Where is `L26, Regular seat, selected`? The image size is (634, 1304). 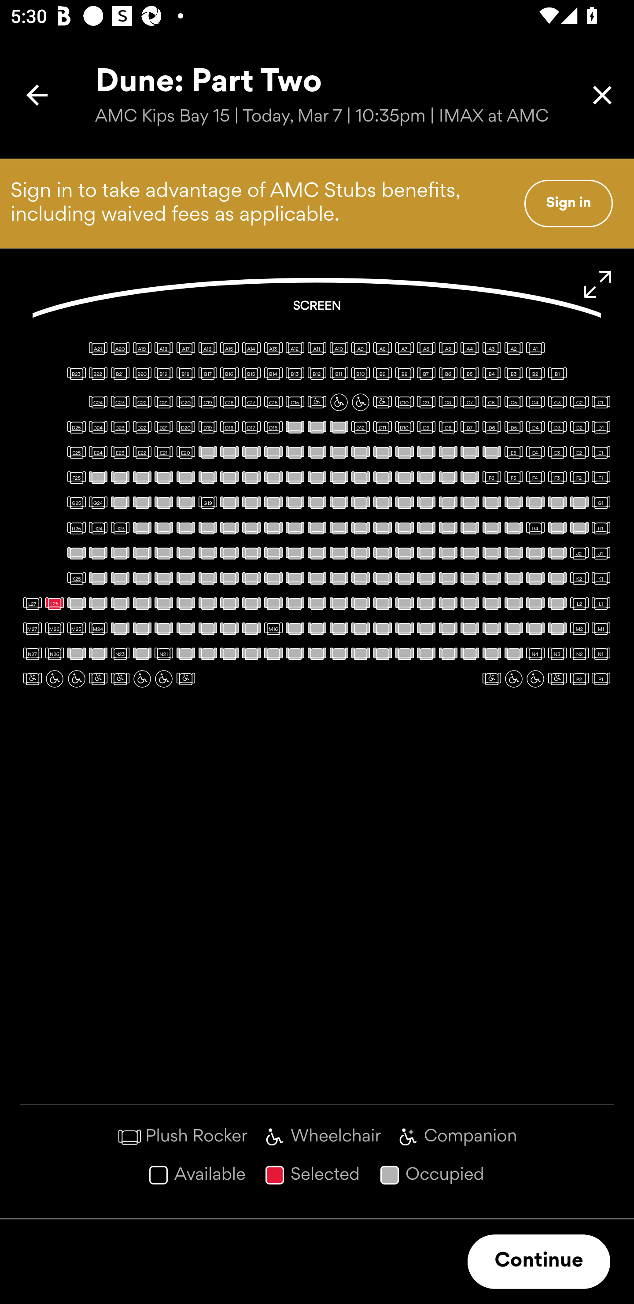 L26, Regular seat, selected is located at coordinates (55, 603).